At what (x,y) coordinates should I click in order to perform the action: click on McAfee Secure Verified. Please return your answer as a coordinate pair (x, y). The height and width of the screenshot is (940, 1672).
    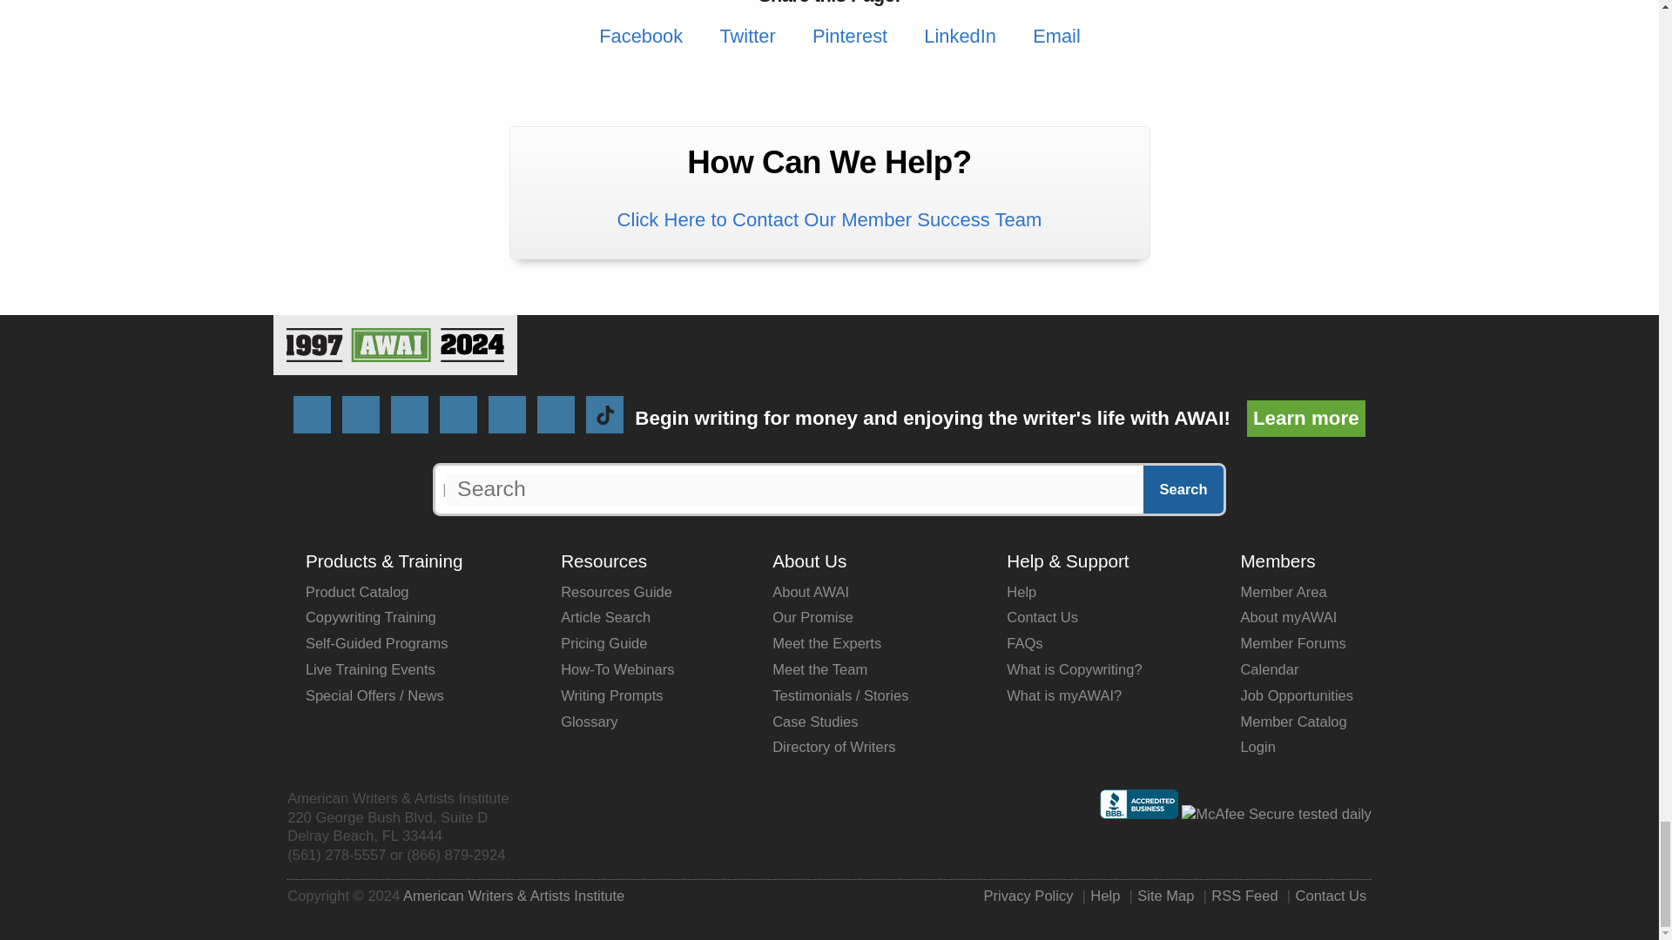
    Looking at the image, I should click on (1277, 815).